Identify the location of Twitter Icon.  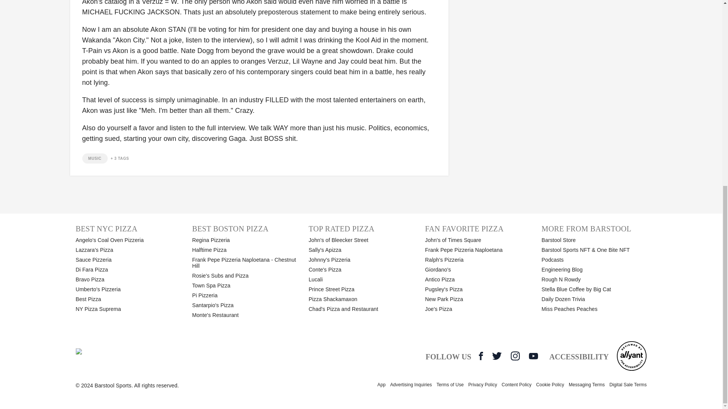
(497, 356).